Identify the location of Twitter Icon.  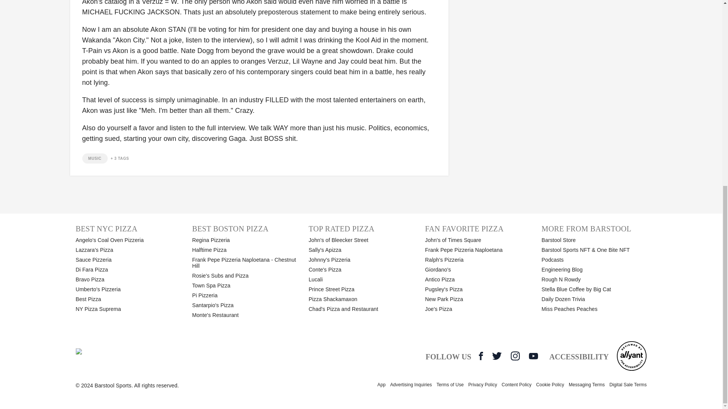
(497, 356).